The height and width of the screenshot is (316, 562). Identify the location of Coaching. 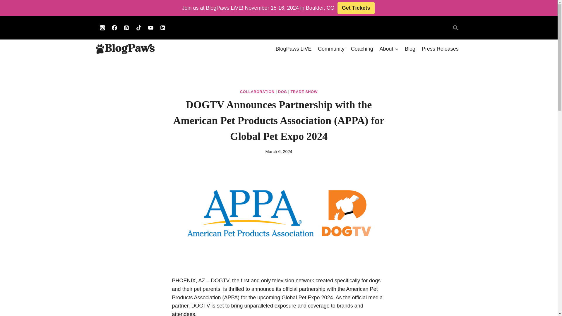
(362, 49).